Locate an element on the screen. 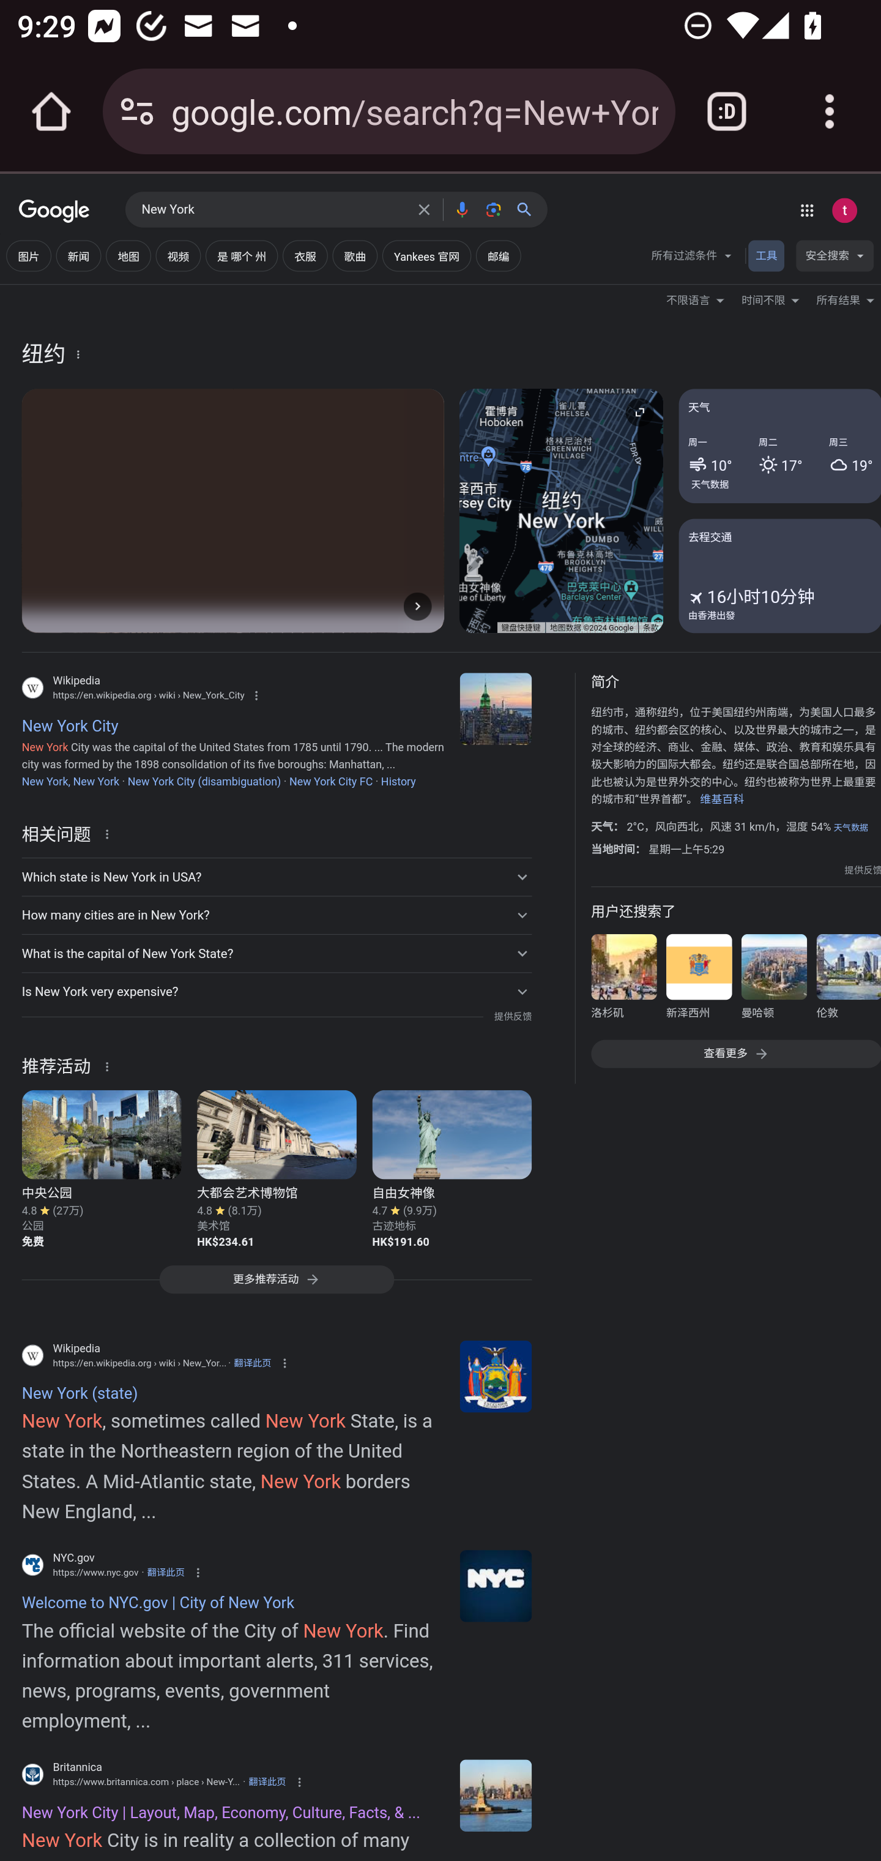 The image size is (881, 1861). New York City FC is located at coordinates (330, 781).